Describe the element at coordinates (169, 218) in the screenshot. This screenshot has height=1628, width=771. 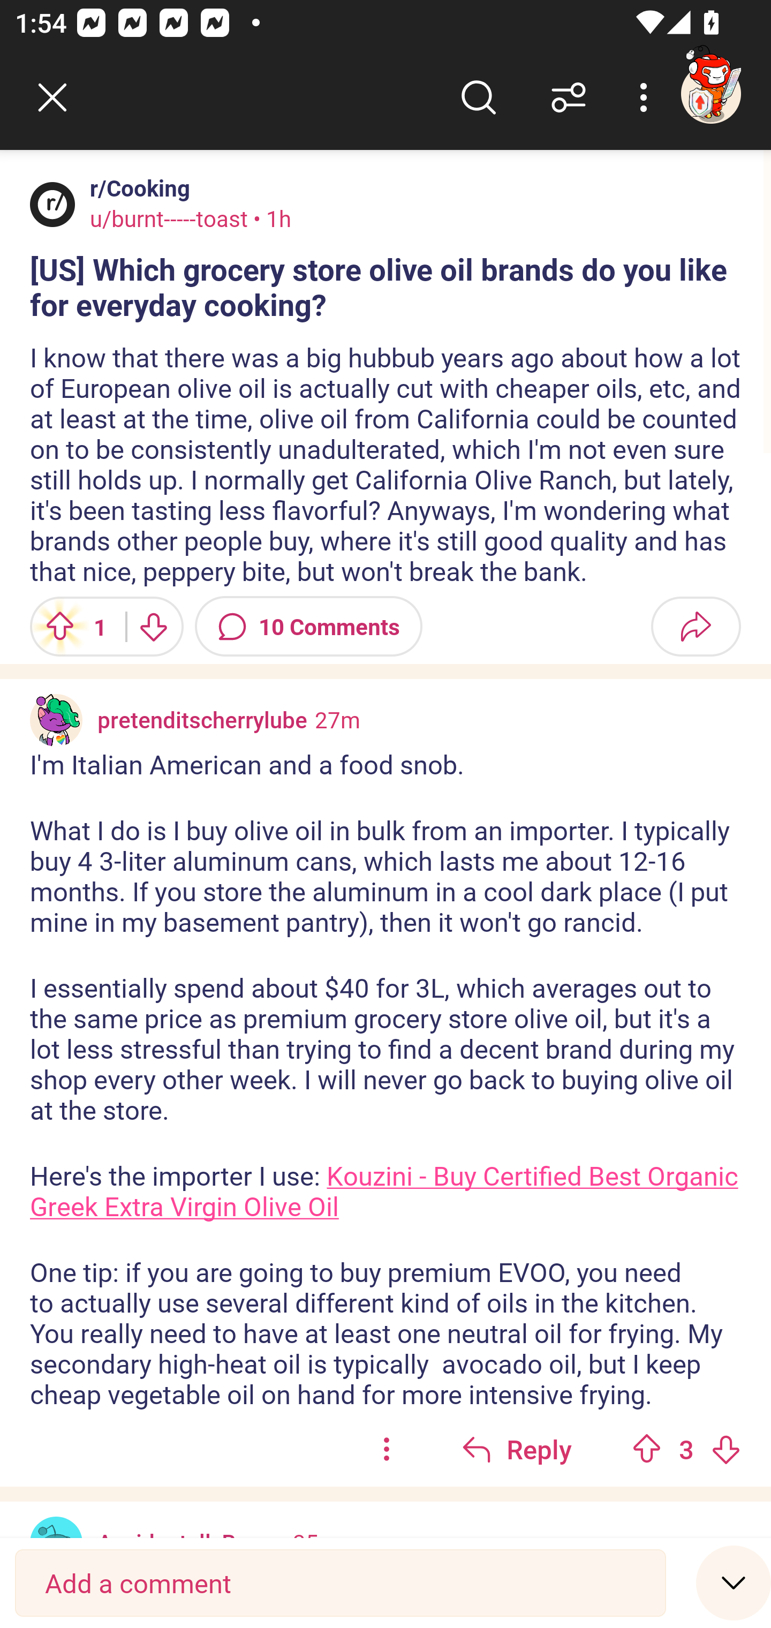
I see `u/burnt-----toast` at that location.